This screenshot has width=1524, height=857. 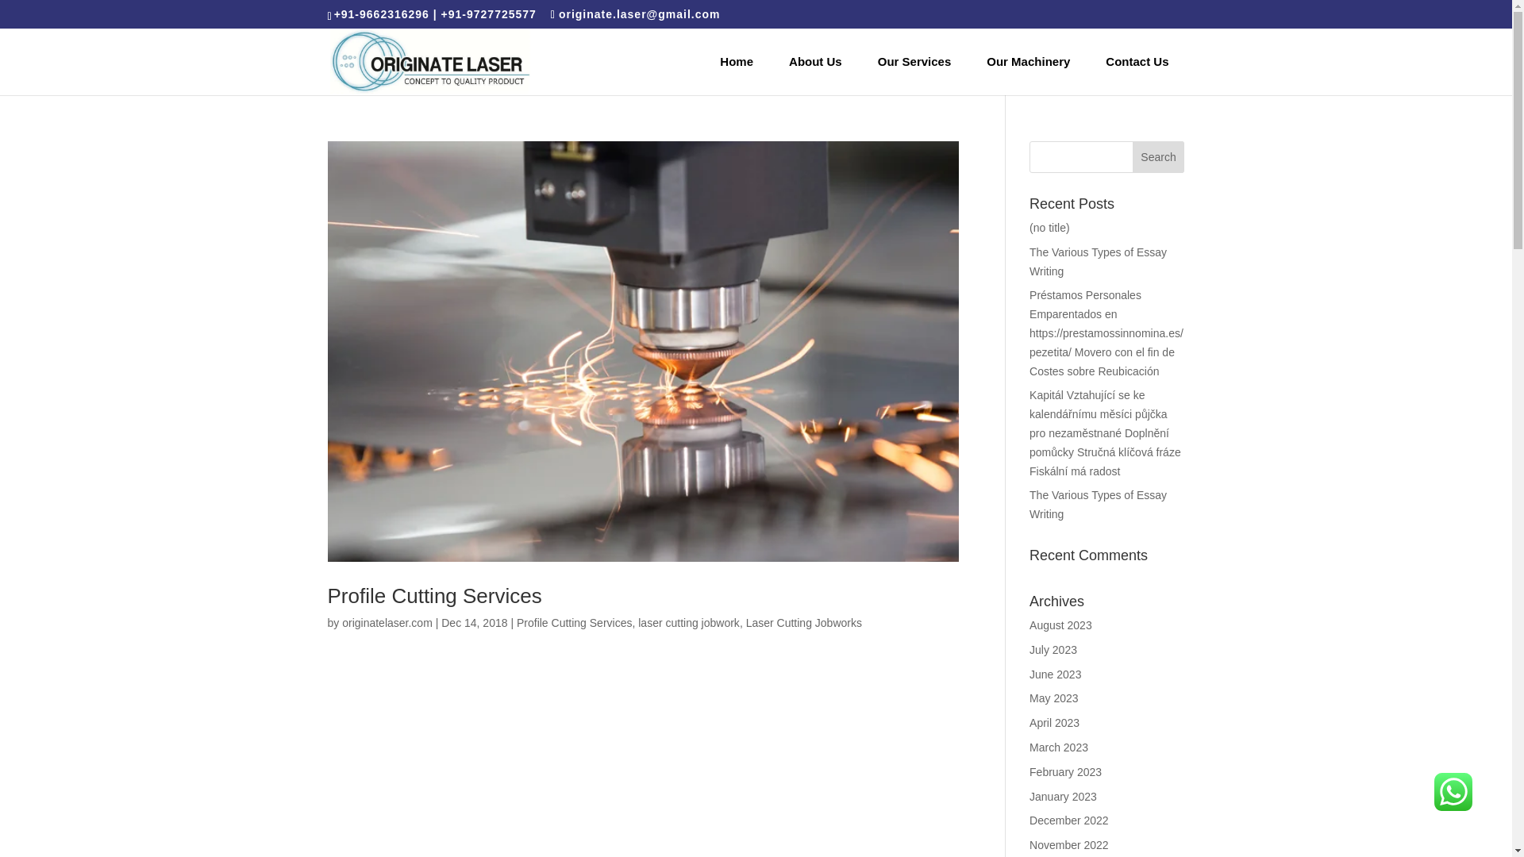 What do you see at coordinates (387, 622) in the screenshot?
I see `Posts by originatelaser.com` at bounding box center [387, 622].